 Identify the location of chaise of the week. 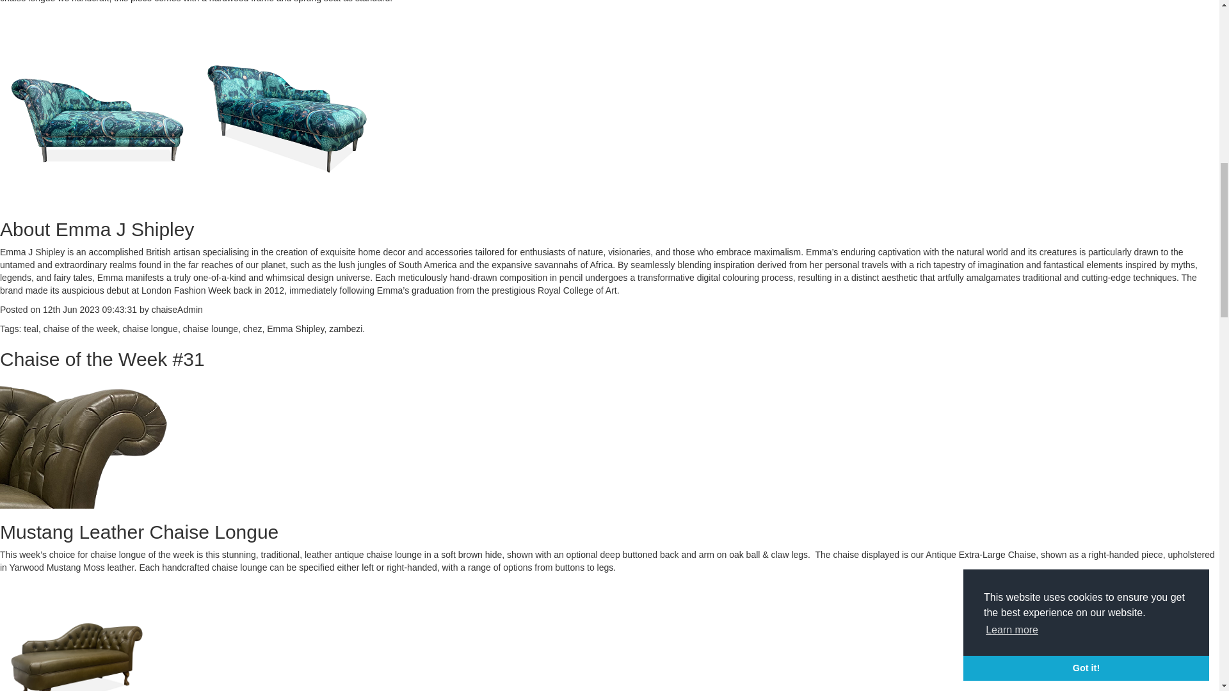
(81, 329).